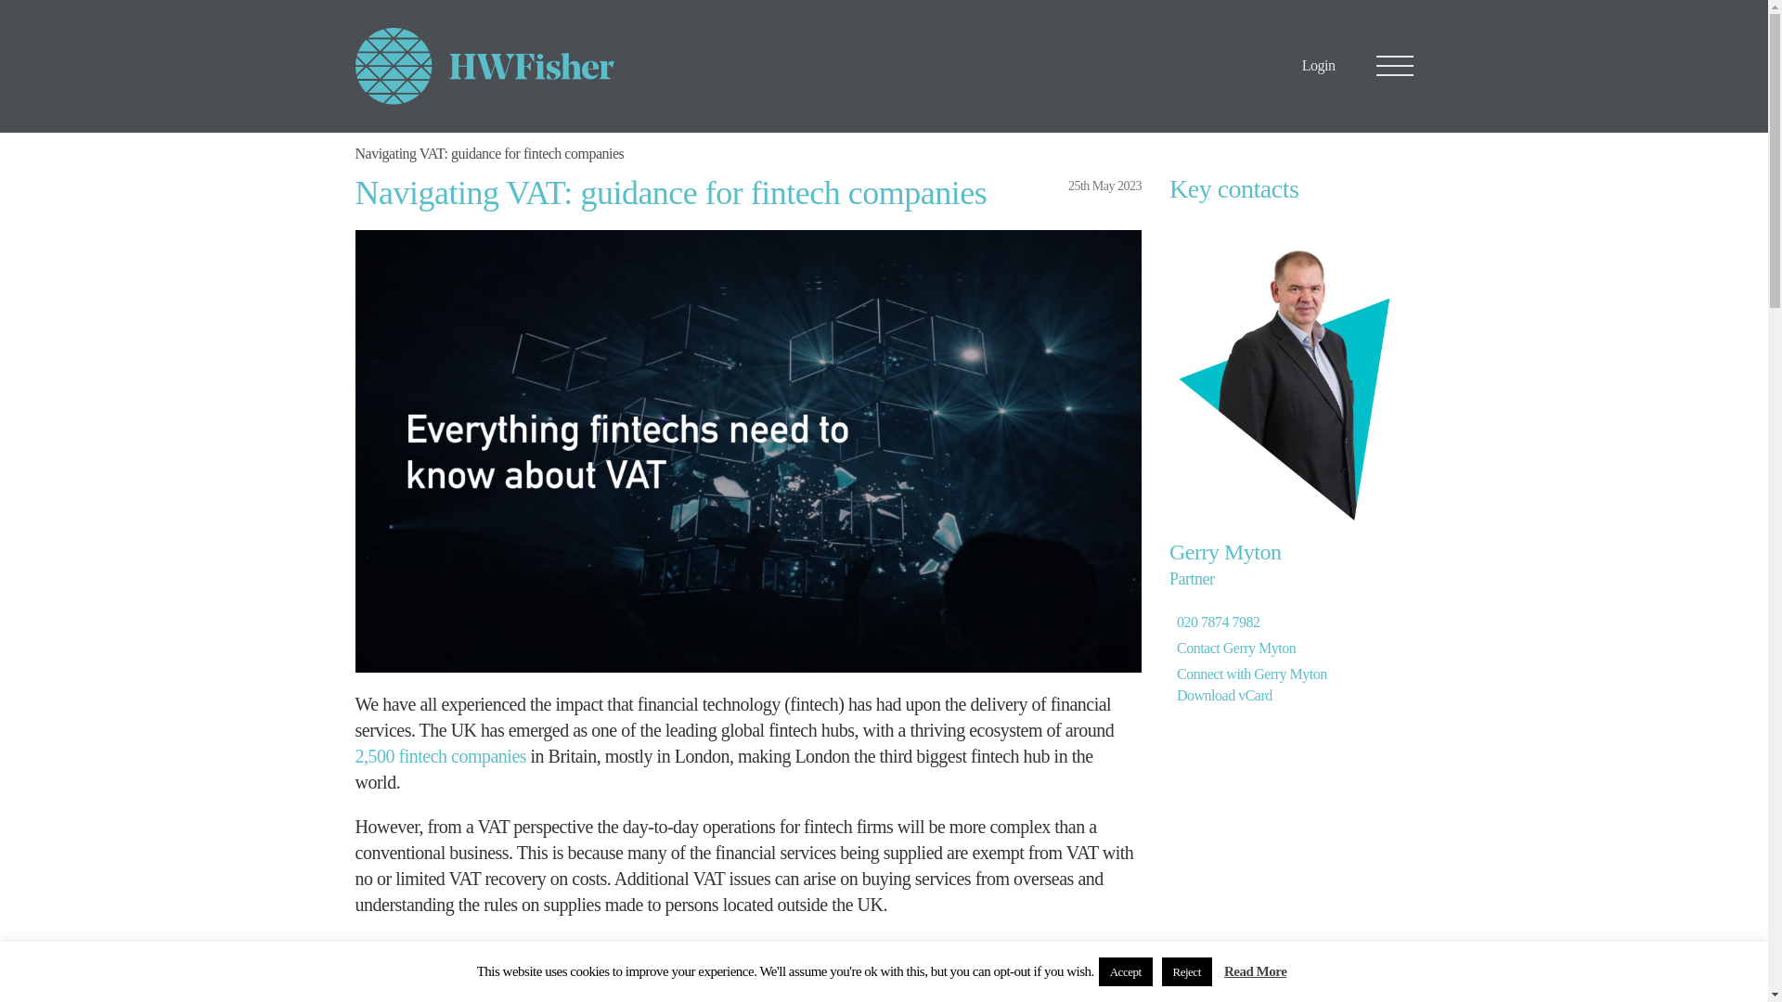  I want to click on Gerry Myton Partner , so click(1225, 564).